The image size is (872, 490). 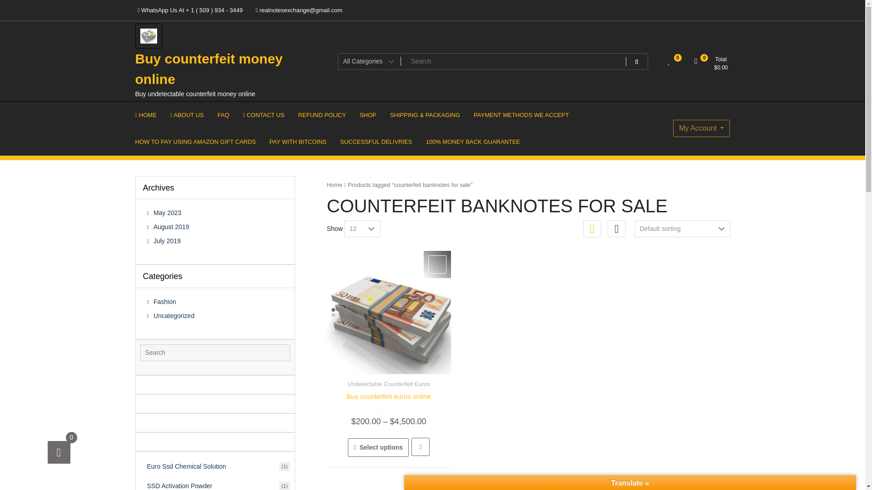 What do you see at coordinates (214, 353) in the screenshot?
I see `Search for:` at bounding box center [214, 353].